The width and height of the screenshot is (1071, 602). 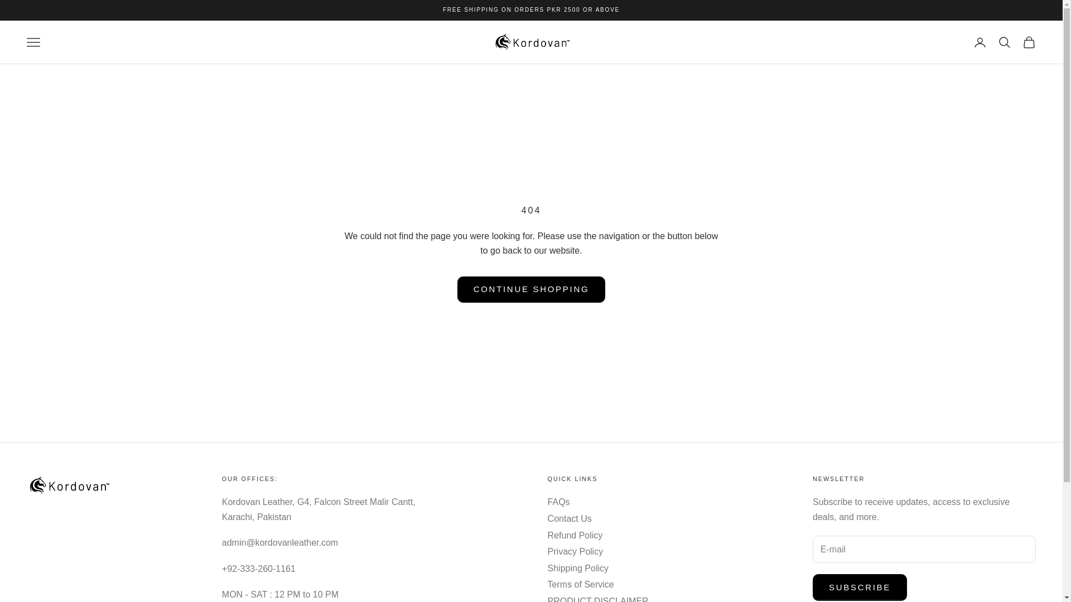 I want to click on PRODUCT DISCLAIMER, so click(x=598, y=599).